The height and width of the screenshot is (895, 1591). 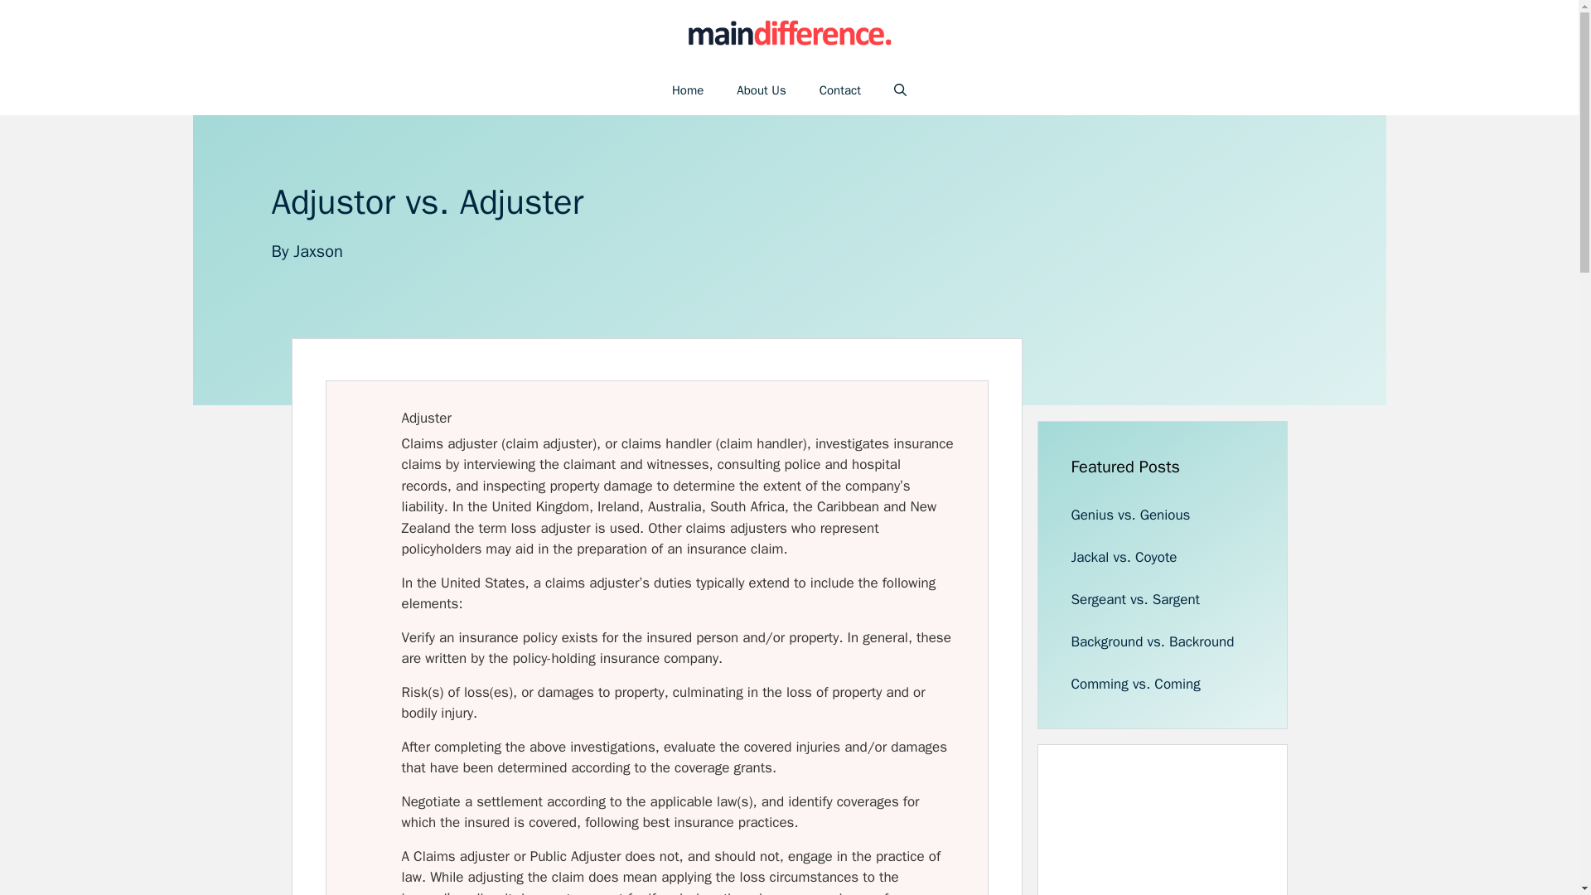 What do you see at coordinates (1152, 641) in the screenshot?
I see `Background vs. Backround` at bounding box center [1152, 641].